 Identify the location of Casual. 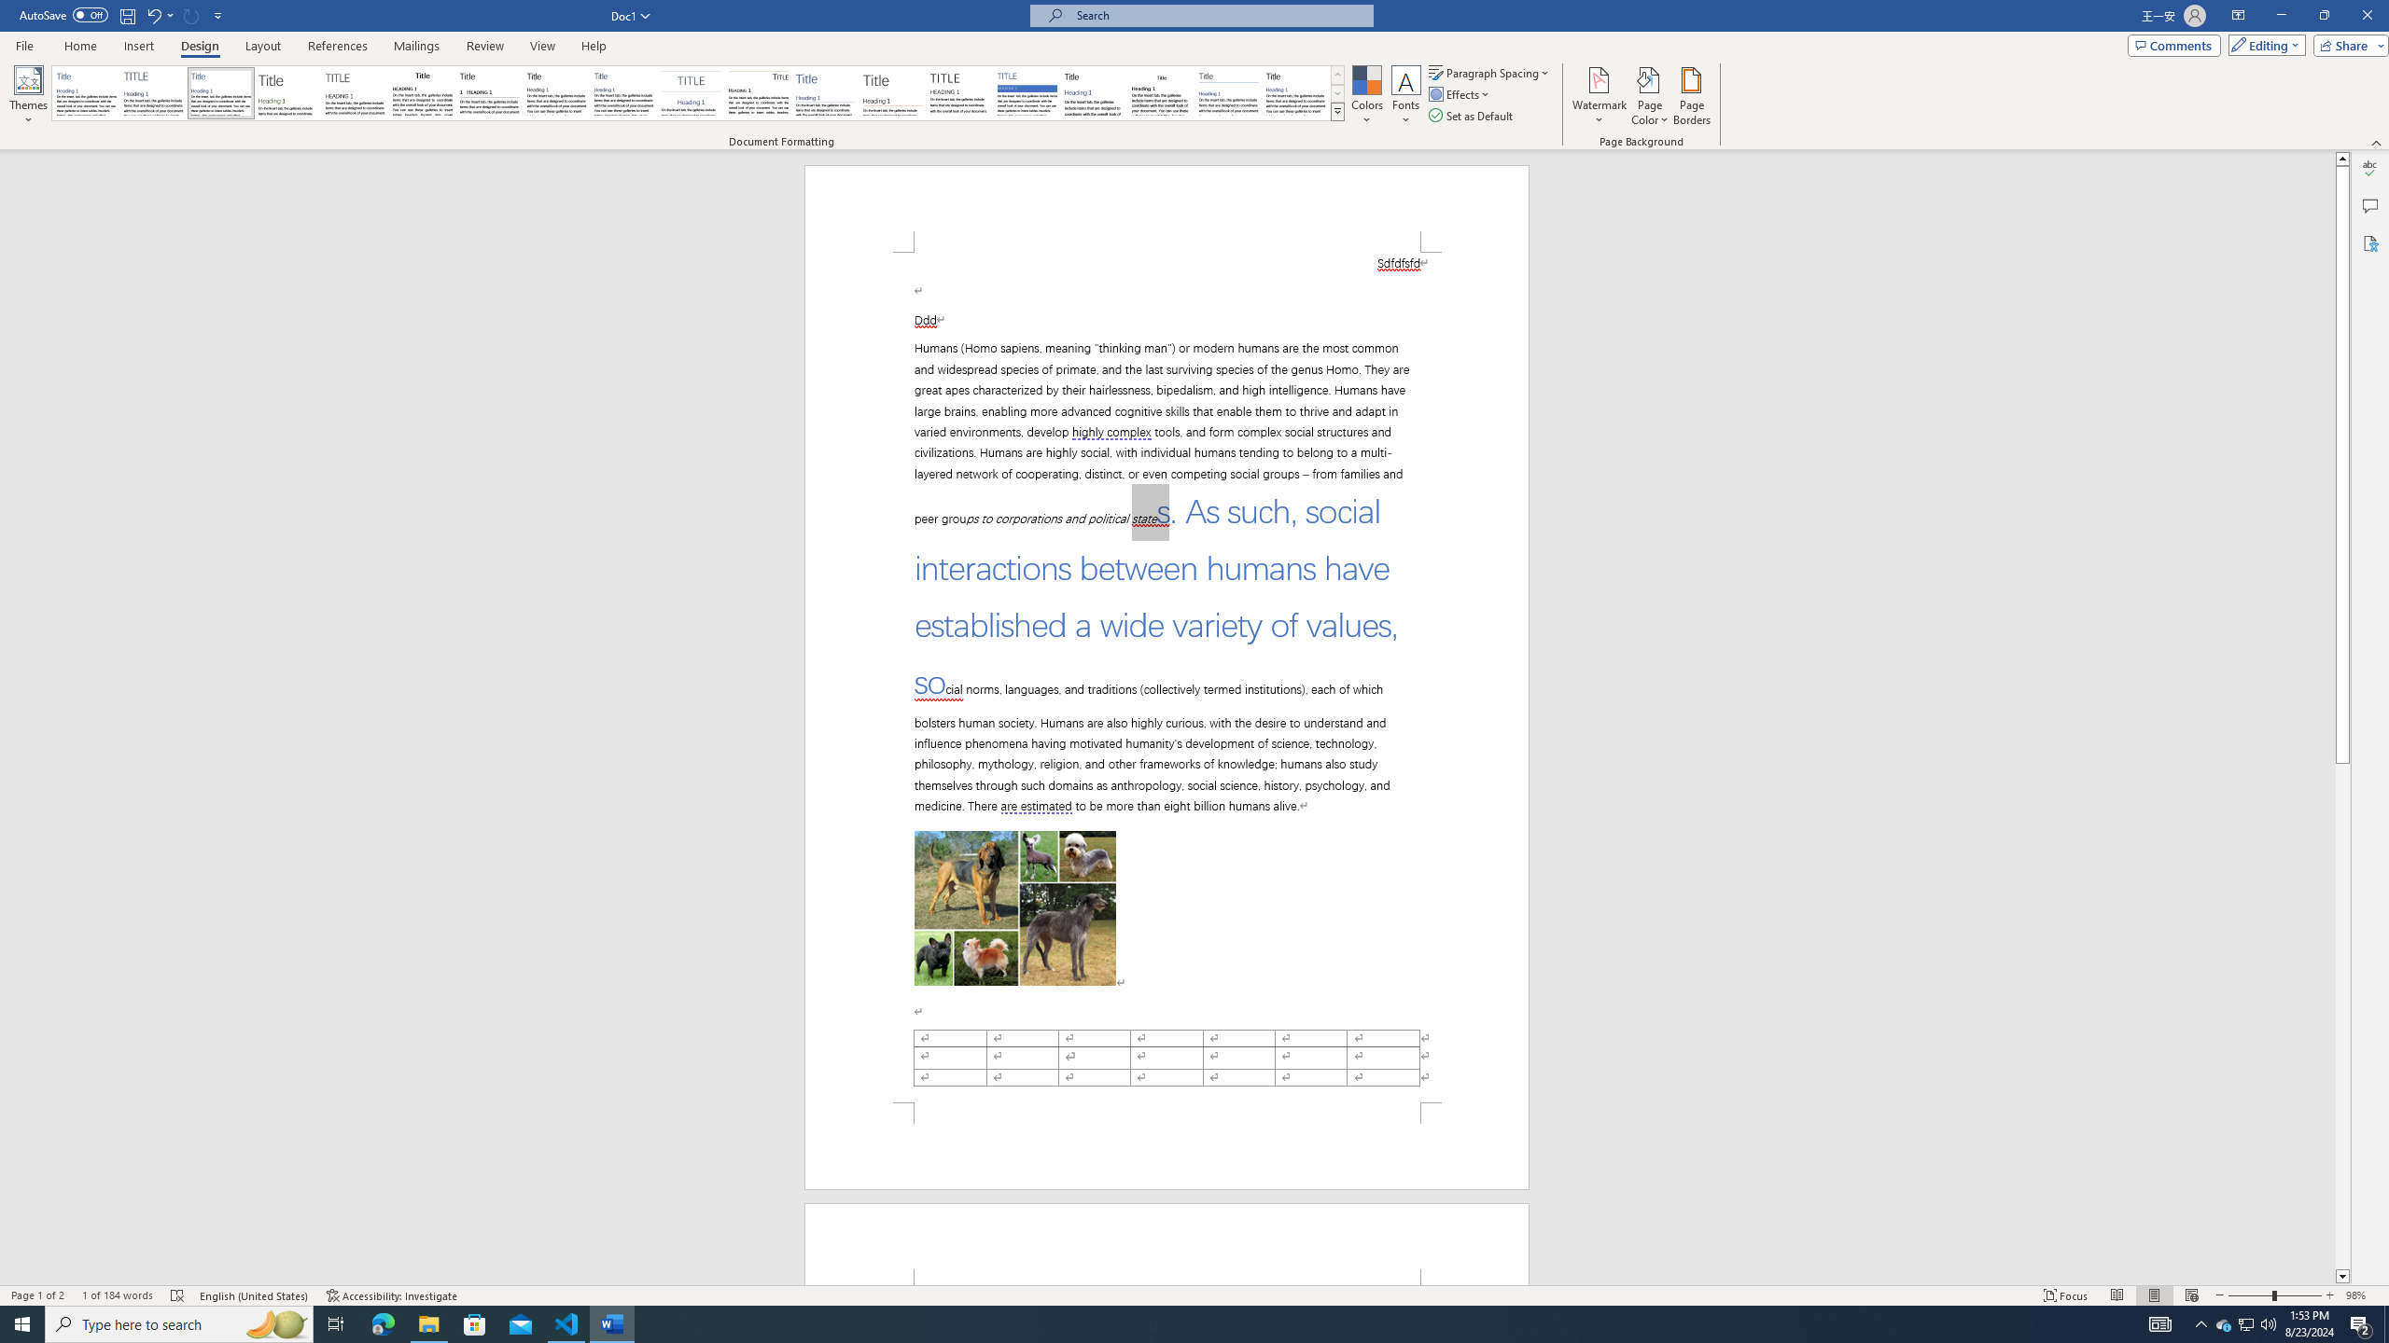
(623, 93).